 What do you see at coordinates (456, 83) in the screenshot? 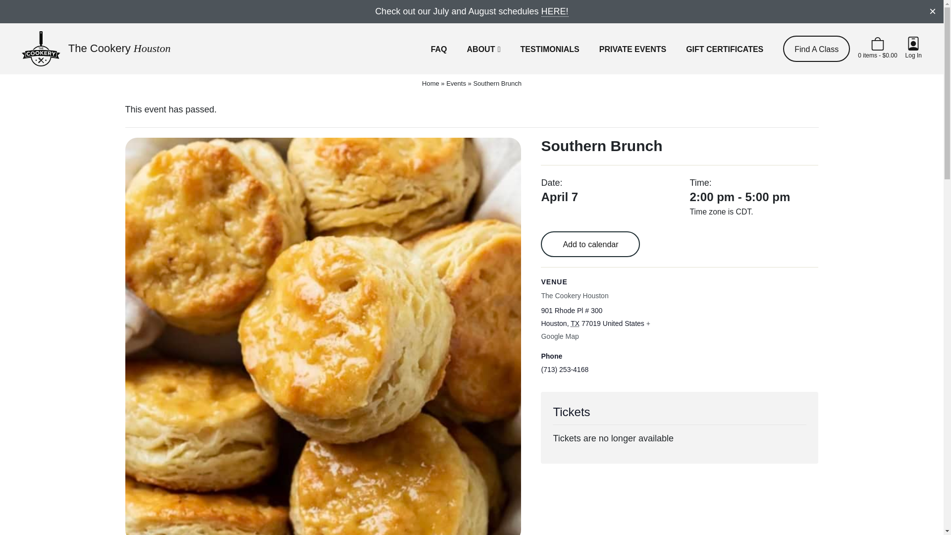
I see `Events` at bounding box center [456, 83].